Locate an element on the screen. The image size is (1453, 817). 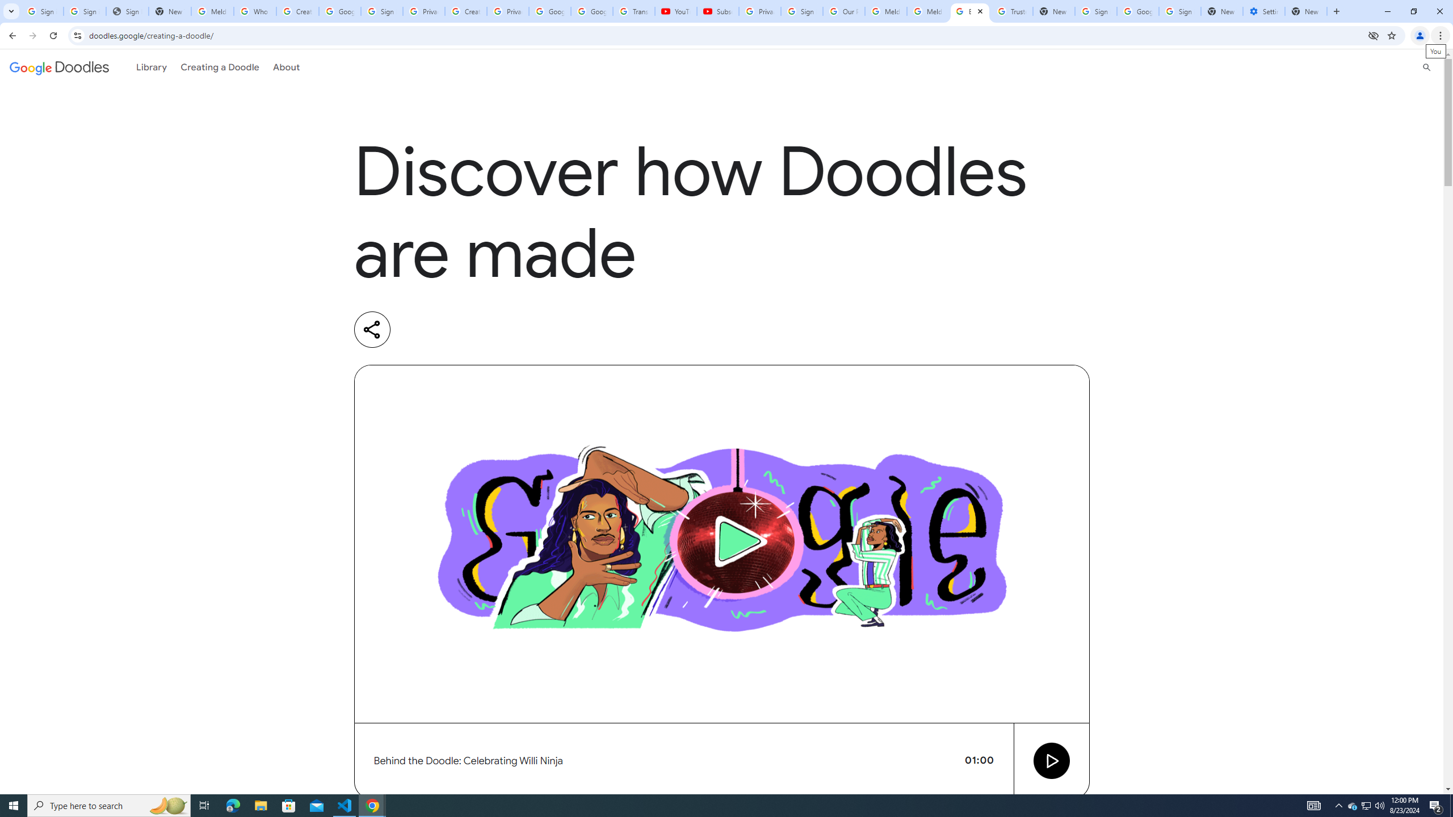
About is located at coordinates (286, 67).